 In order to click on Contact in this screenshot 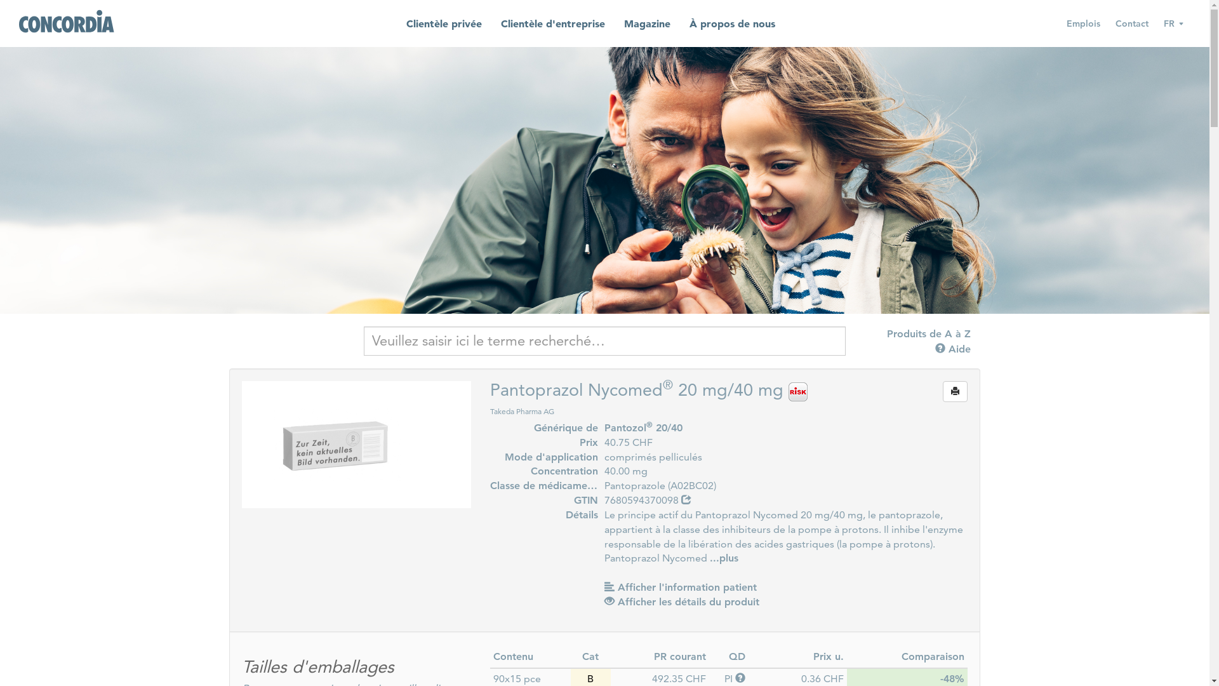, I will do `click(1132, 24)`.